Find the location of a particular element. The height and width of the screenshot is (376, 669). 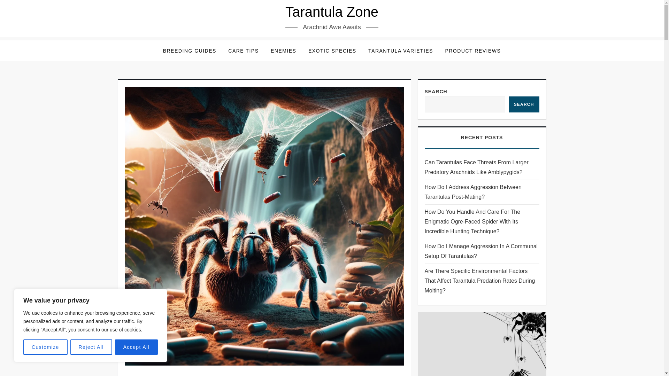

BREEDING GUIDES is located at coordinates (190, 51).